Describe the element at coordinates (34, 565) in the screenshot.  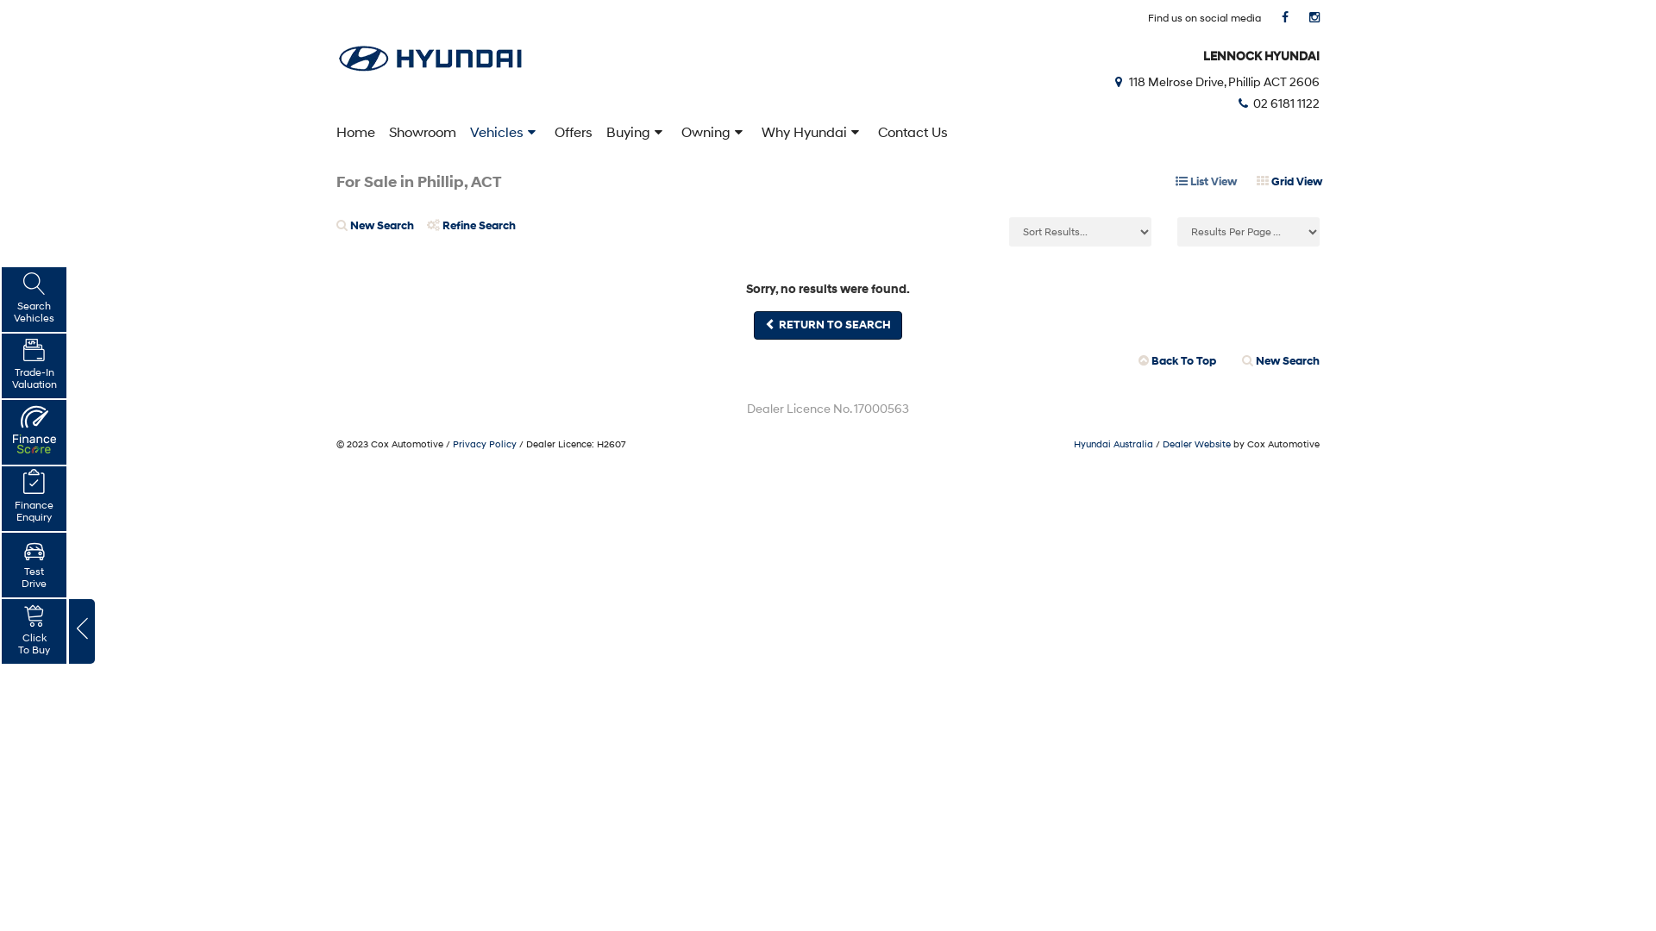
I see `Test
Drive` at that location.